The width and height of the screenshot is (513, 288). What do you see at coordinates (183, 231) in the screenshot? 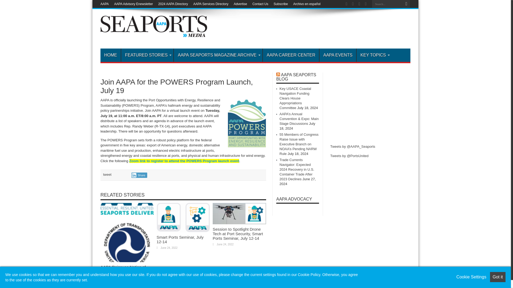
I see `Permalink to Smart Ports Seminar, July 12-14` at bounding box center [183, 231].